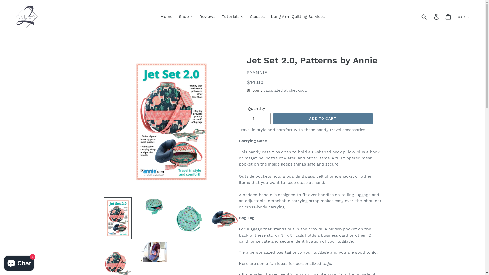  I want to click on Reviews, so click(207, 17).